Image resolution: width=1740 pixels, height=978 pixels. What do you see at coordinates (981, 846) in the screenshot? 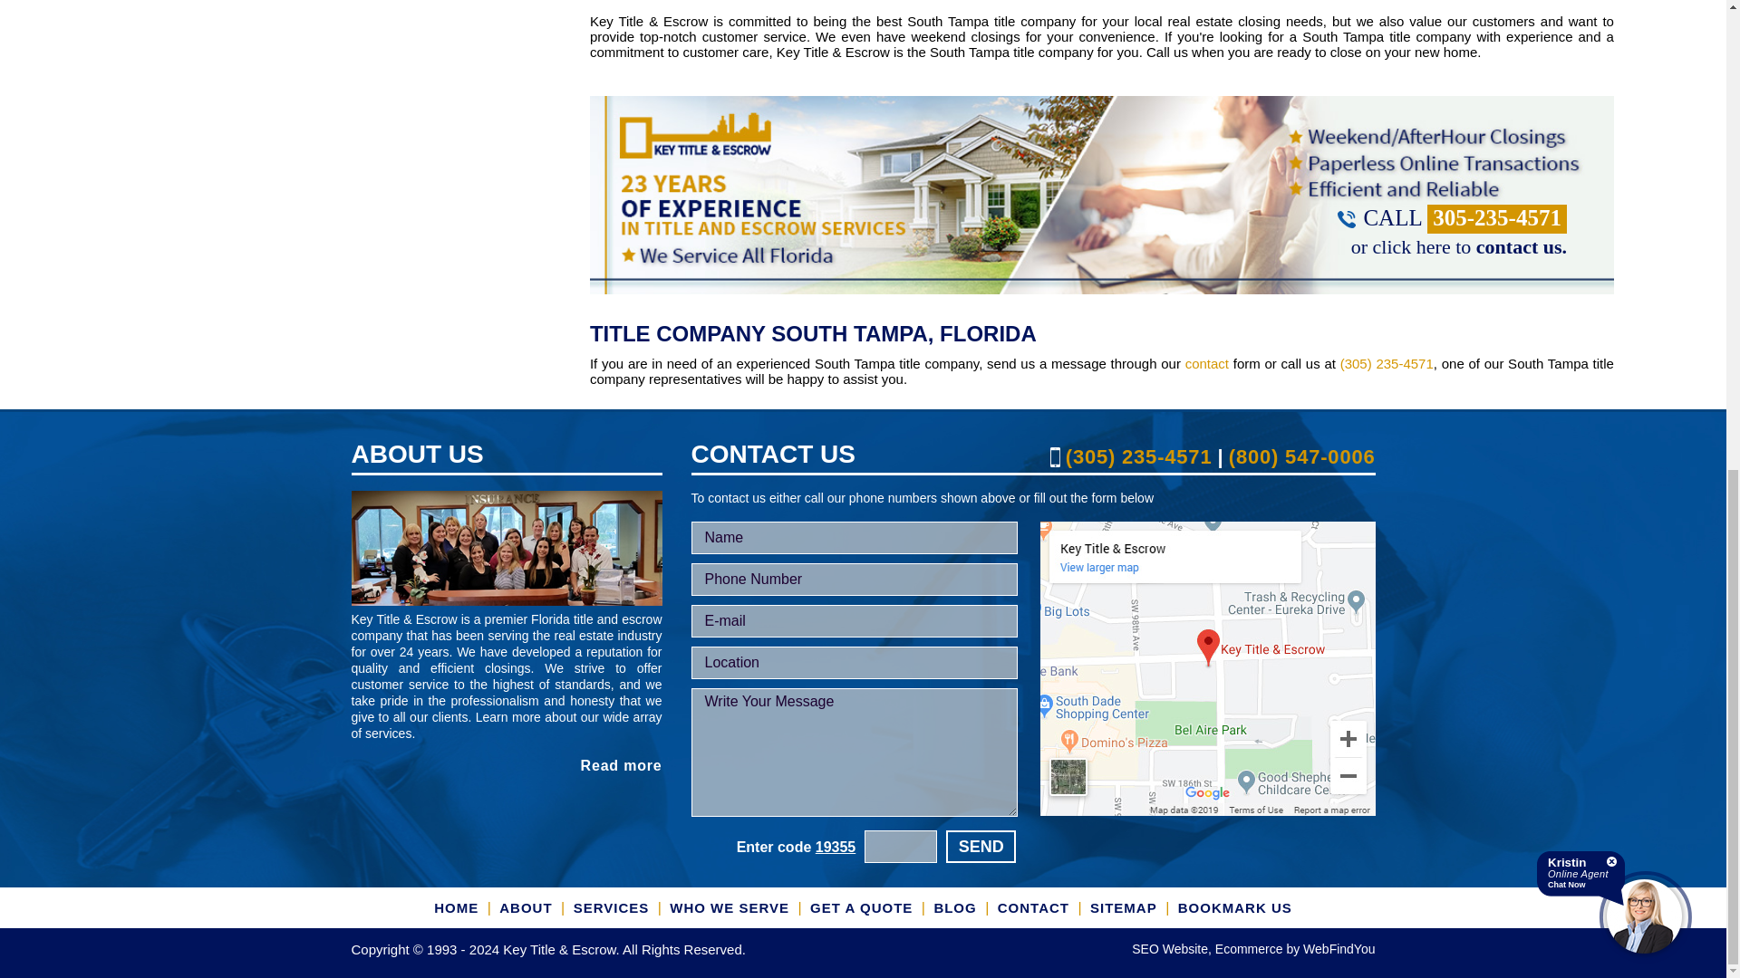
I see `Send` at bounding box center [981, 846].